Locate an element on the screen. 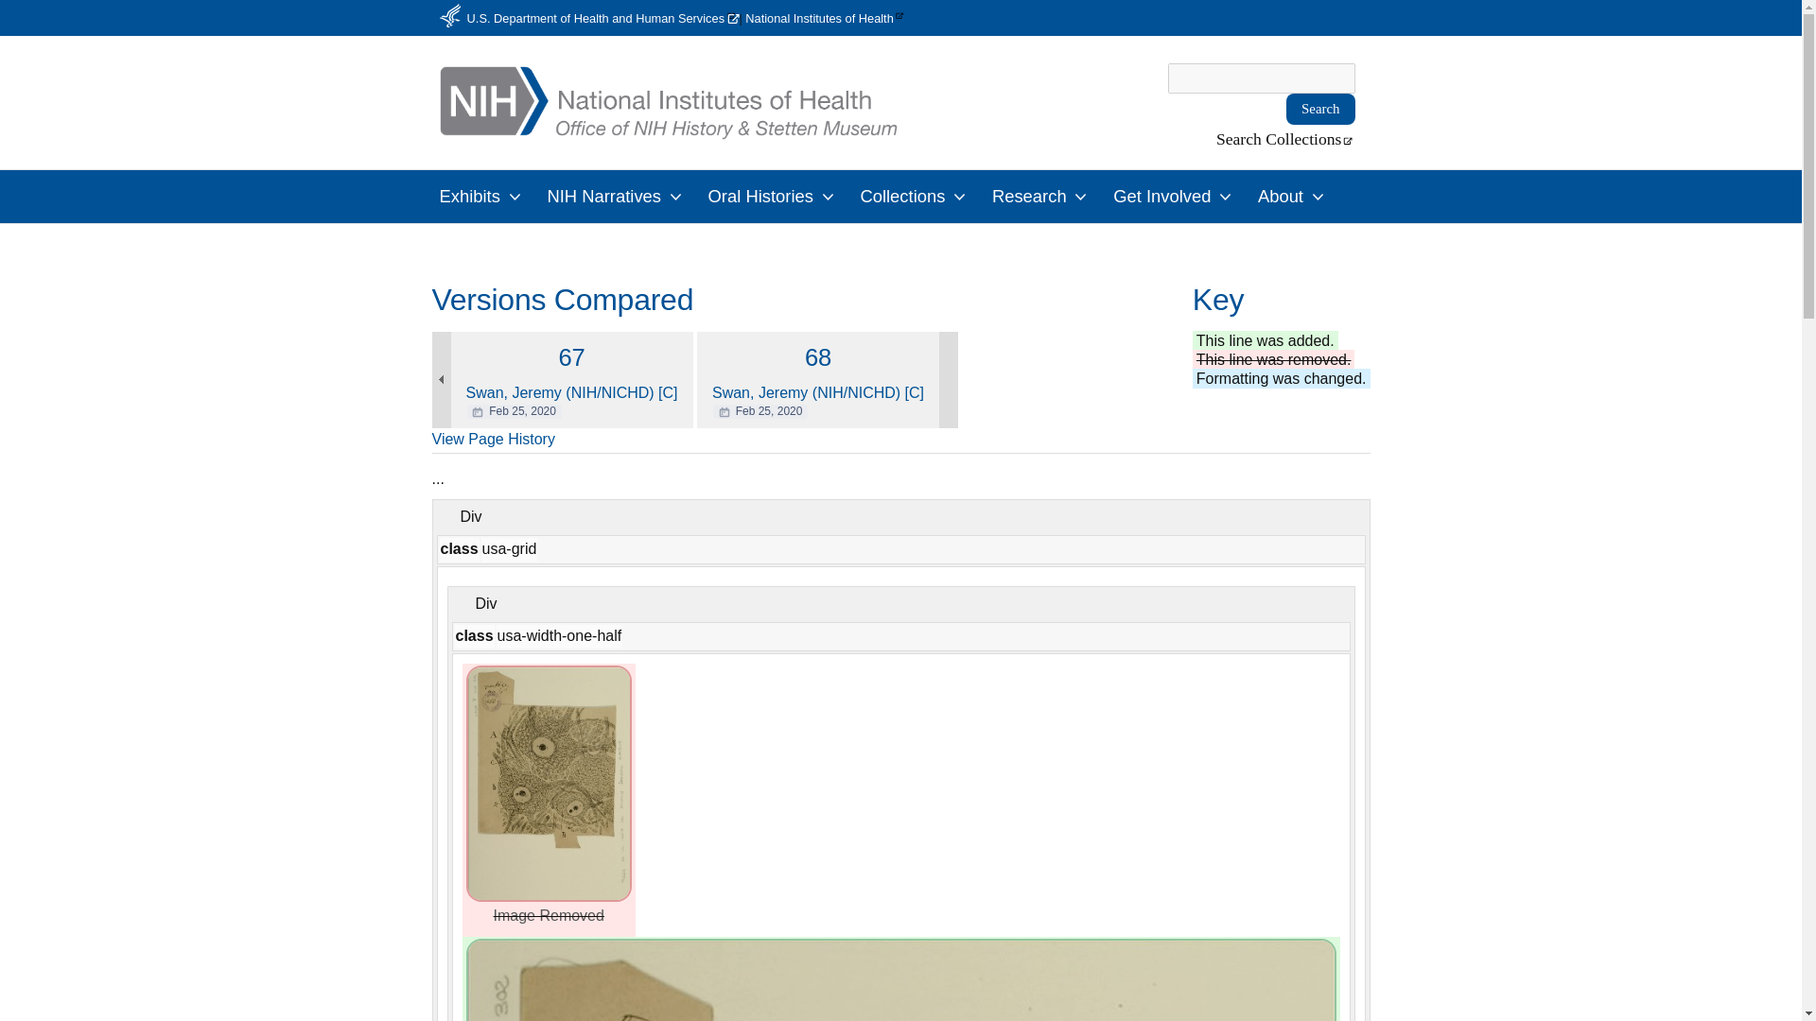 Image resolution: width=1816 pixels, height=1021 pixels. Get Involved is located at coordinates (1176, 197).